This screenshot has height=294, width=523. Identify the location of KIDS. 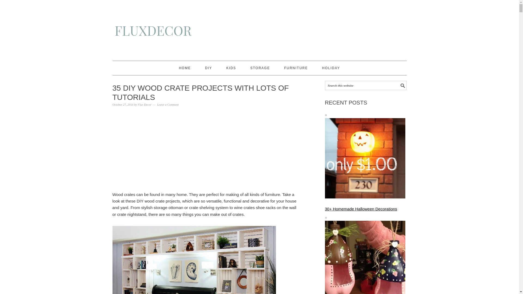
(231, 68).